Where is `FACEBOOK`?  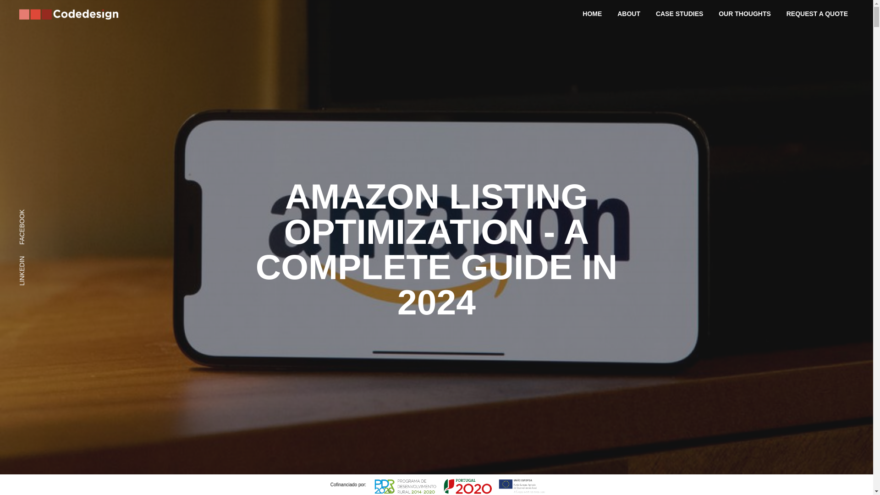
FACEBOOK is located at coordinates (36, 214).